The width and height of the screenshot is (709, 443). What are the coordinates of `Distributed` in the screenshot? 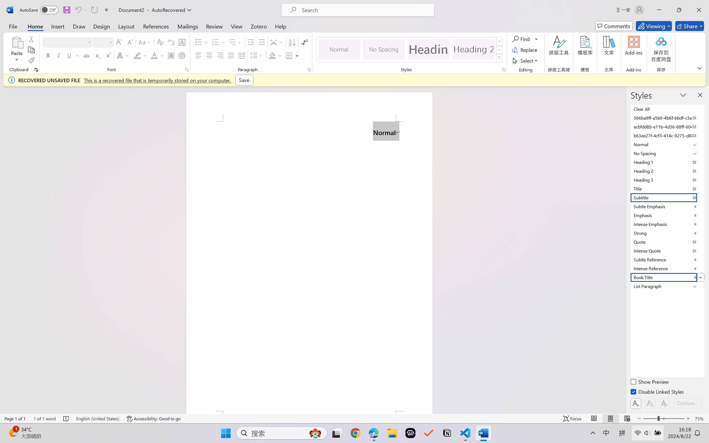 It's located at (242, 55).